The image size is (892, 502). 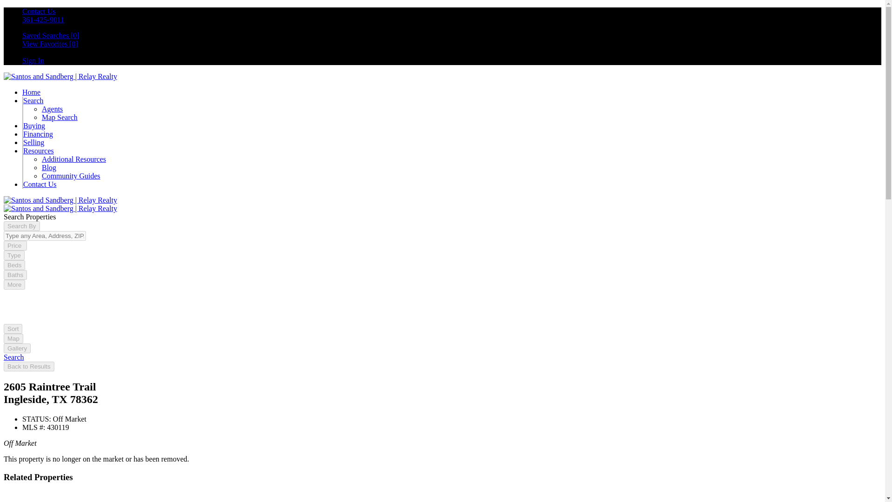 What do you see at coordinates (39, 11) in the screenshot?
I see `Contact Us` at bounding box center [39, 11].